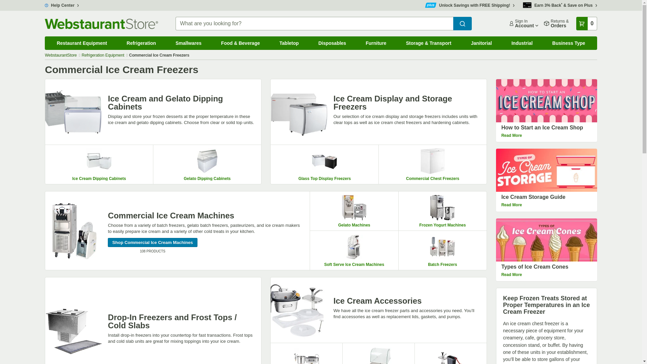 Image resolution: width=647 pixels, height=364 pixels. I want to click on show submenu for Disposables, so click(359, 38).